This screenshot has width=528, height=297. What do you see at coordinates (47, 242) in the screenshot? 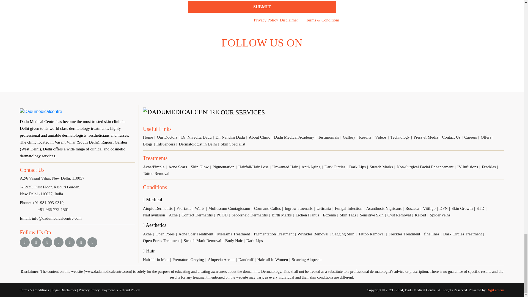
I see `Twitter` at bounding box center [47, 242].